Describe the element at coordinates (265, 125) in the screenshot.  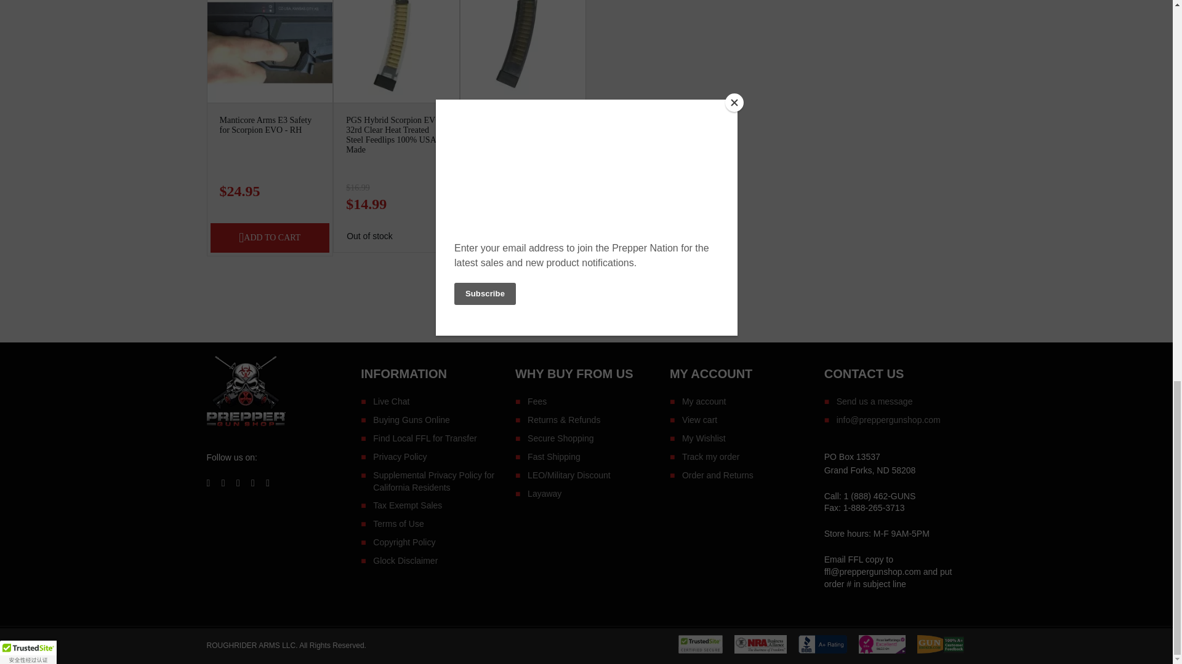
I see `Manticore Arms E3 Safety for Scorpion EVO - RH` at that location.